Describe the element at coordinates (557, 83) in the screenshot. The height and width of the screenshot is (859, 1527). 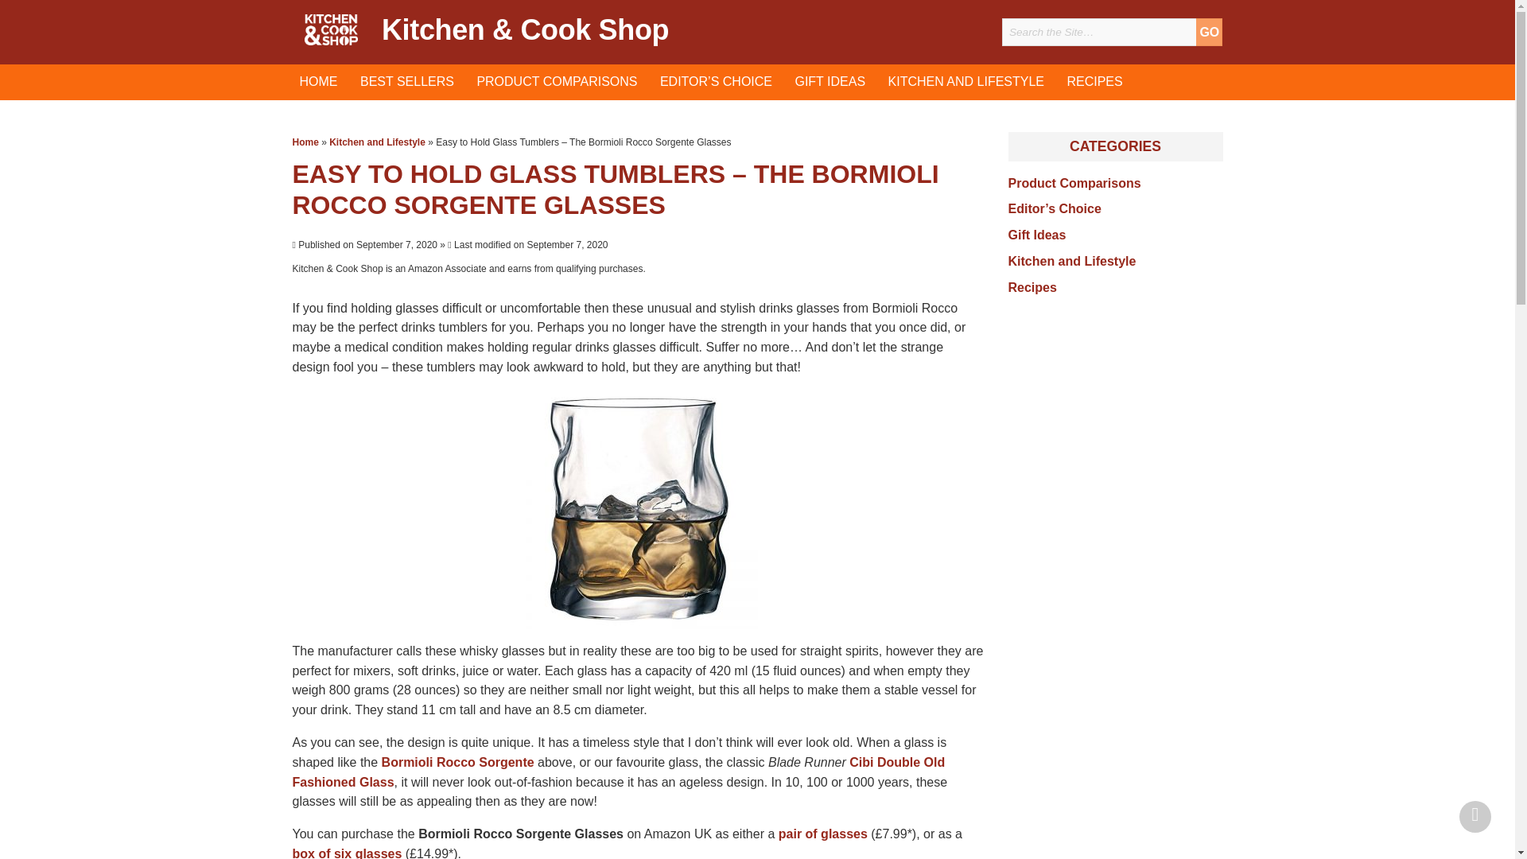
I see `PRODUCT COMPARISONS` at that location.